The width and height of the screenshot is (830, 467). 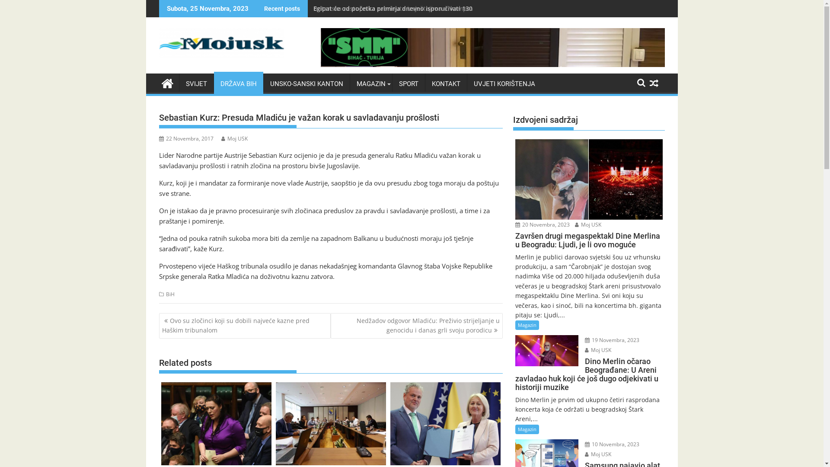 What do you see at coordinates (598, 350) in the screenshot?
I see `Moj USK` at bounding box center [598, 350].